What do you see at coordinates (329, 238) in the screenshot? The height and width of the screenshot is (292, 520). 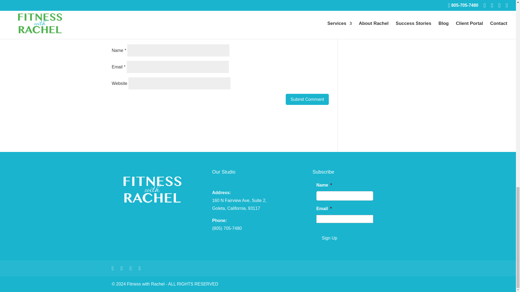 I see `Sign Up` at bounding box center [329, 238].